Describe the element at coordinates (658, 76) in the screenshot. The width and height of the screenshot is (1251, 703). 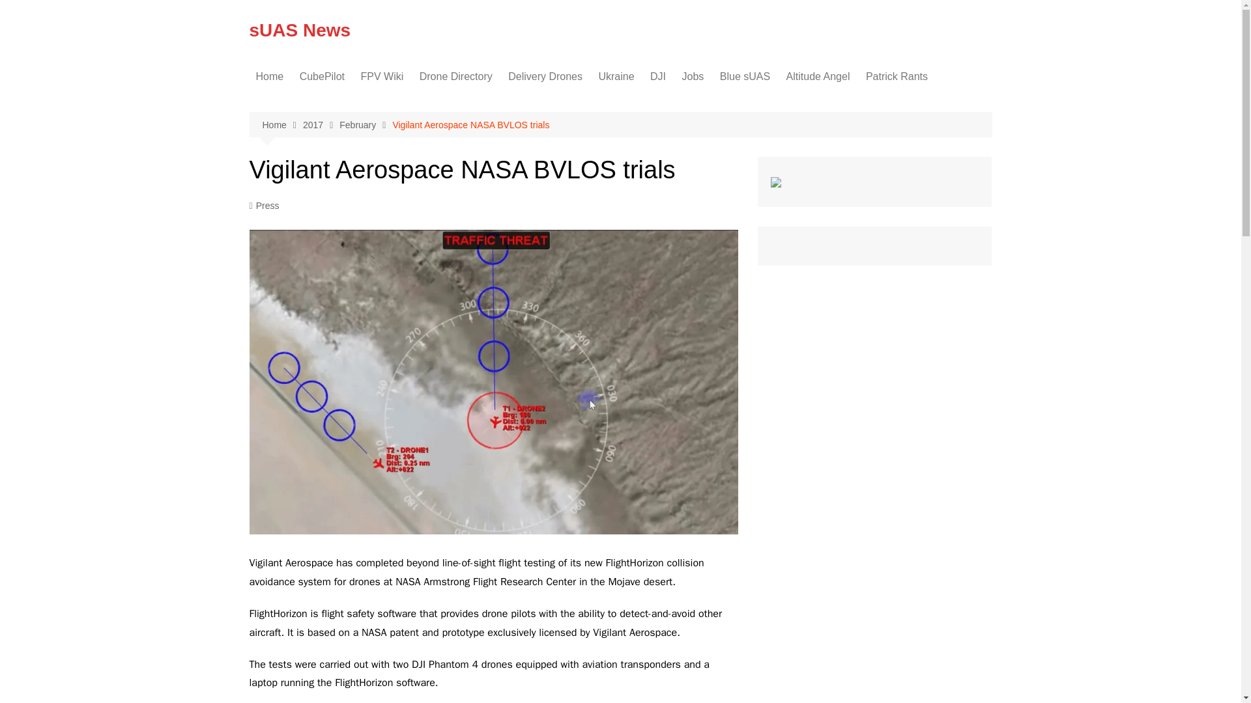
I see `DJI` at that location.